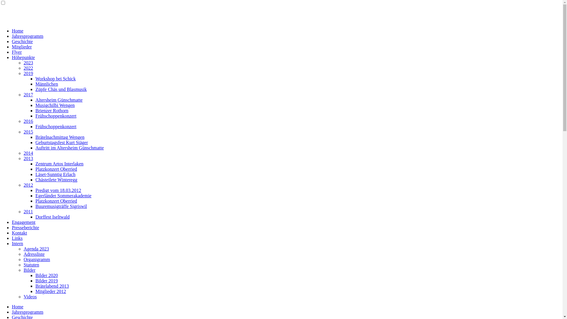 Image resolution: width=567 pixels, height=319 pixels. I want to click on Kontakt, so click(19, 233).